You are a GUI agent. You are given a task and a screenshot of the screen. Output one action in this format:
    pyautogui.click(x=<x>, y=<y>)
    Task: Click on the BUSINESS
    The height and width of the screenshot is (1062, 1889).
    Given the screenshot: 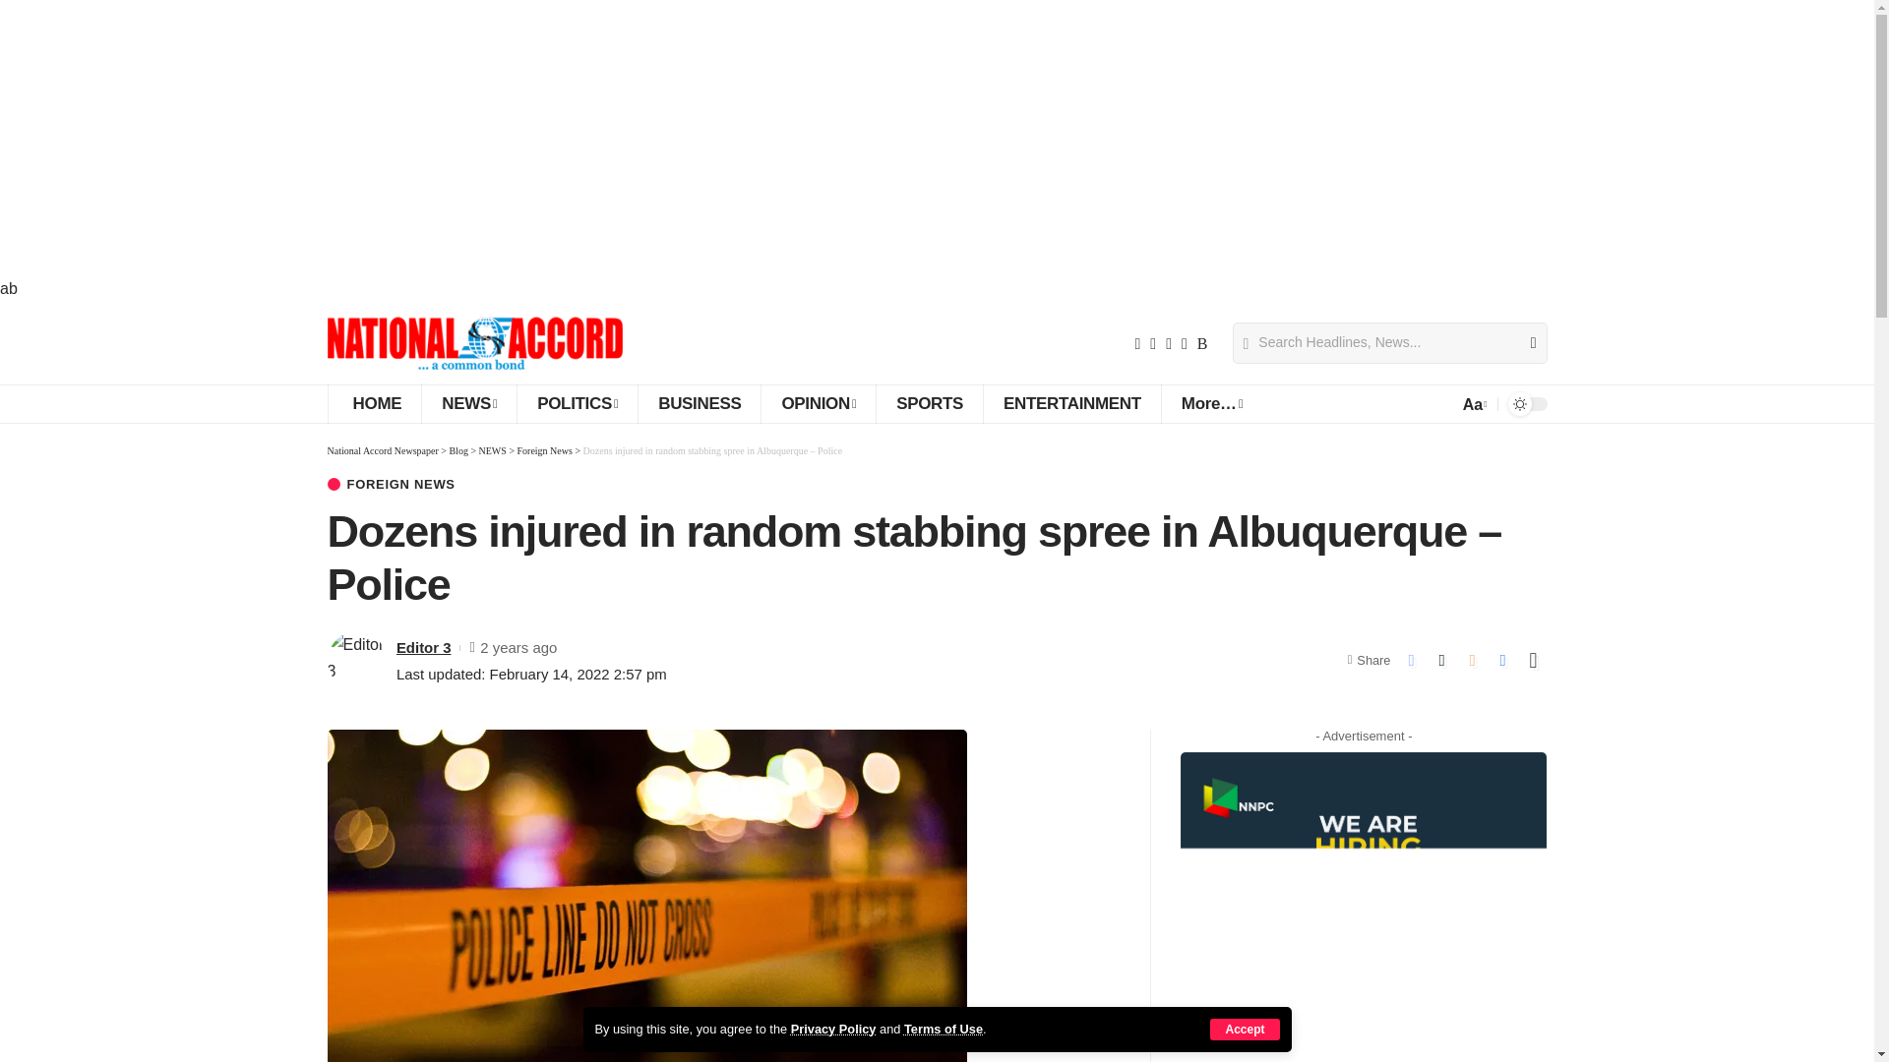 What is the action you would take?
    pyautogui.click(x=699, y=403)
    